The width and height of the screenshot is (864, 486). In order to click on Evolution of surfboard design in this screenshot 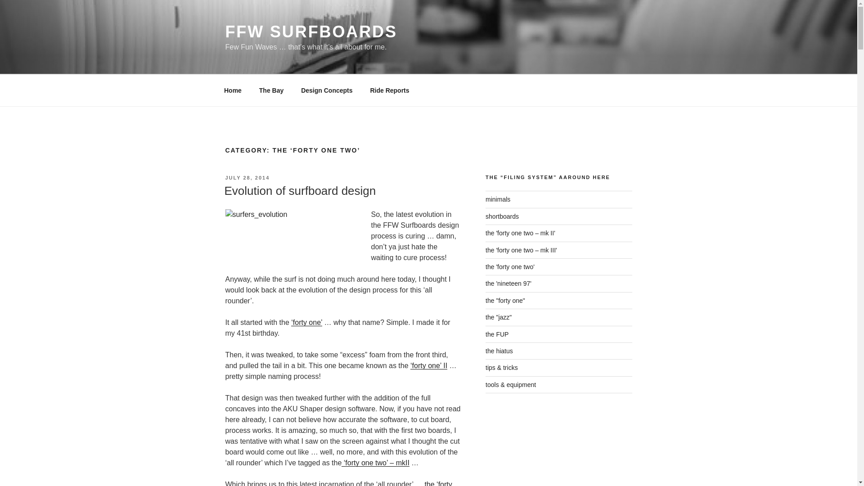, I will do `click(300, 191)`.